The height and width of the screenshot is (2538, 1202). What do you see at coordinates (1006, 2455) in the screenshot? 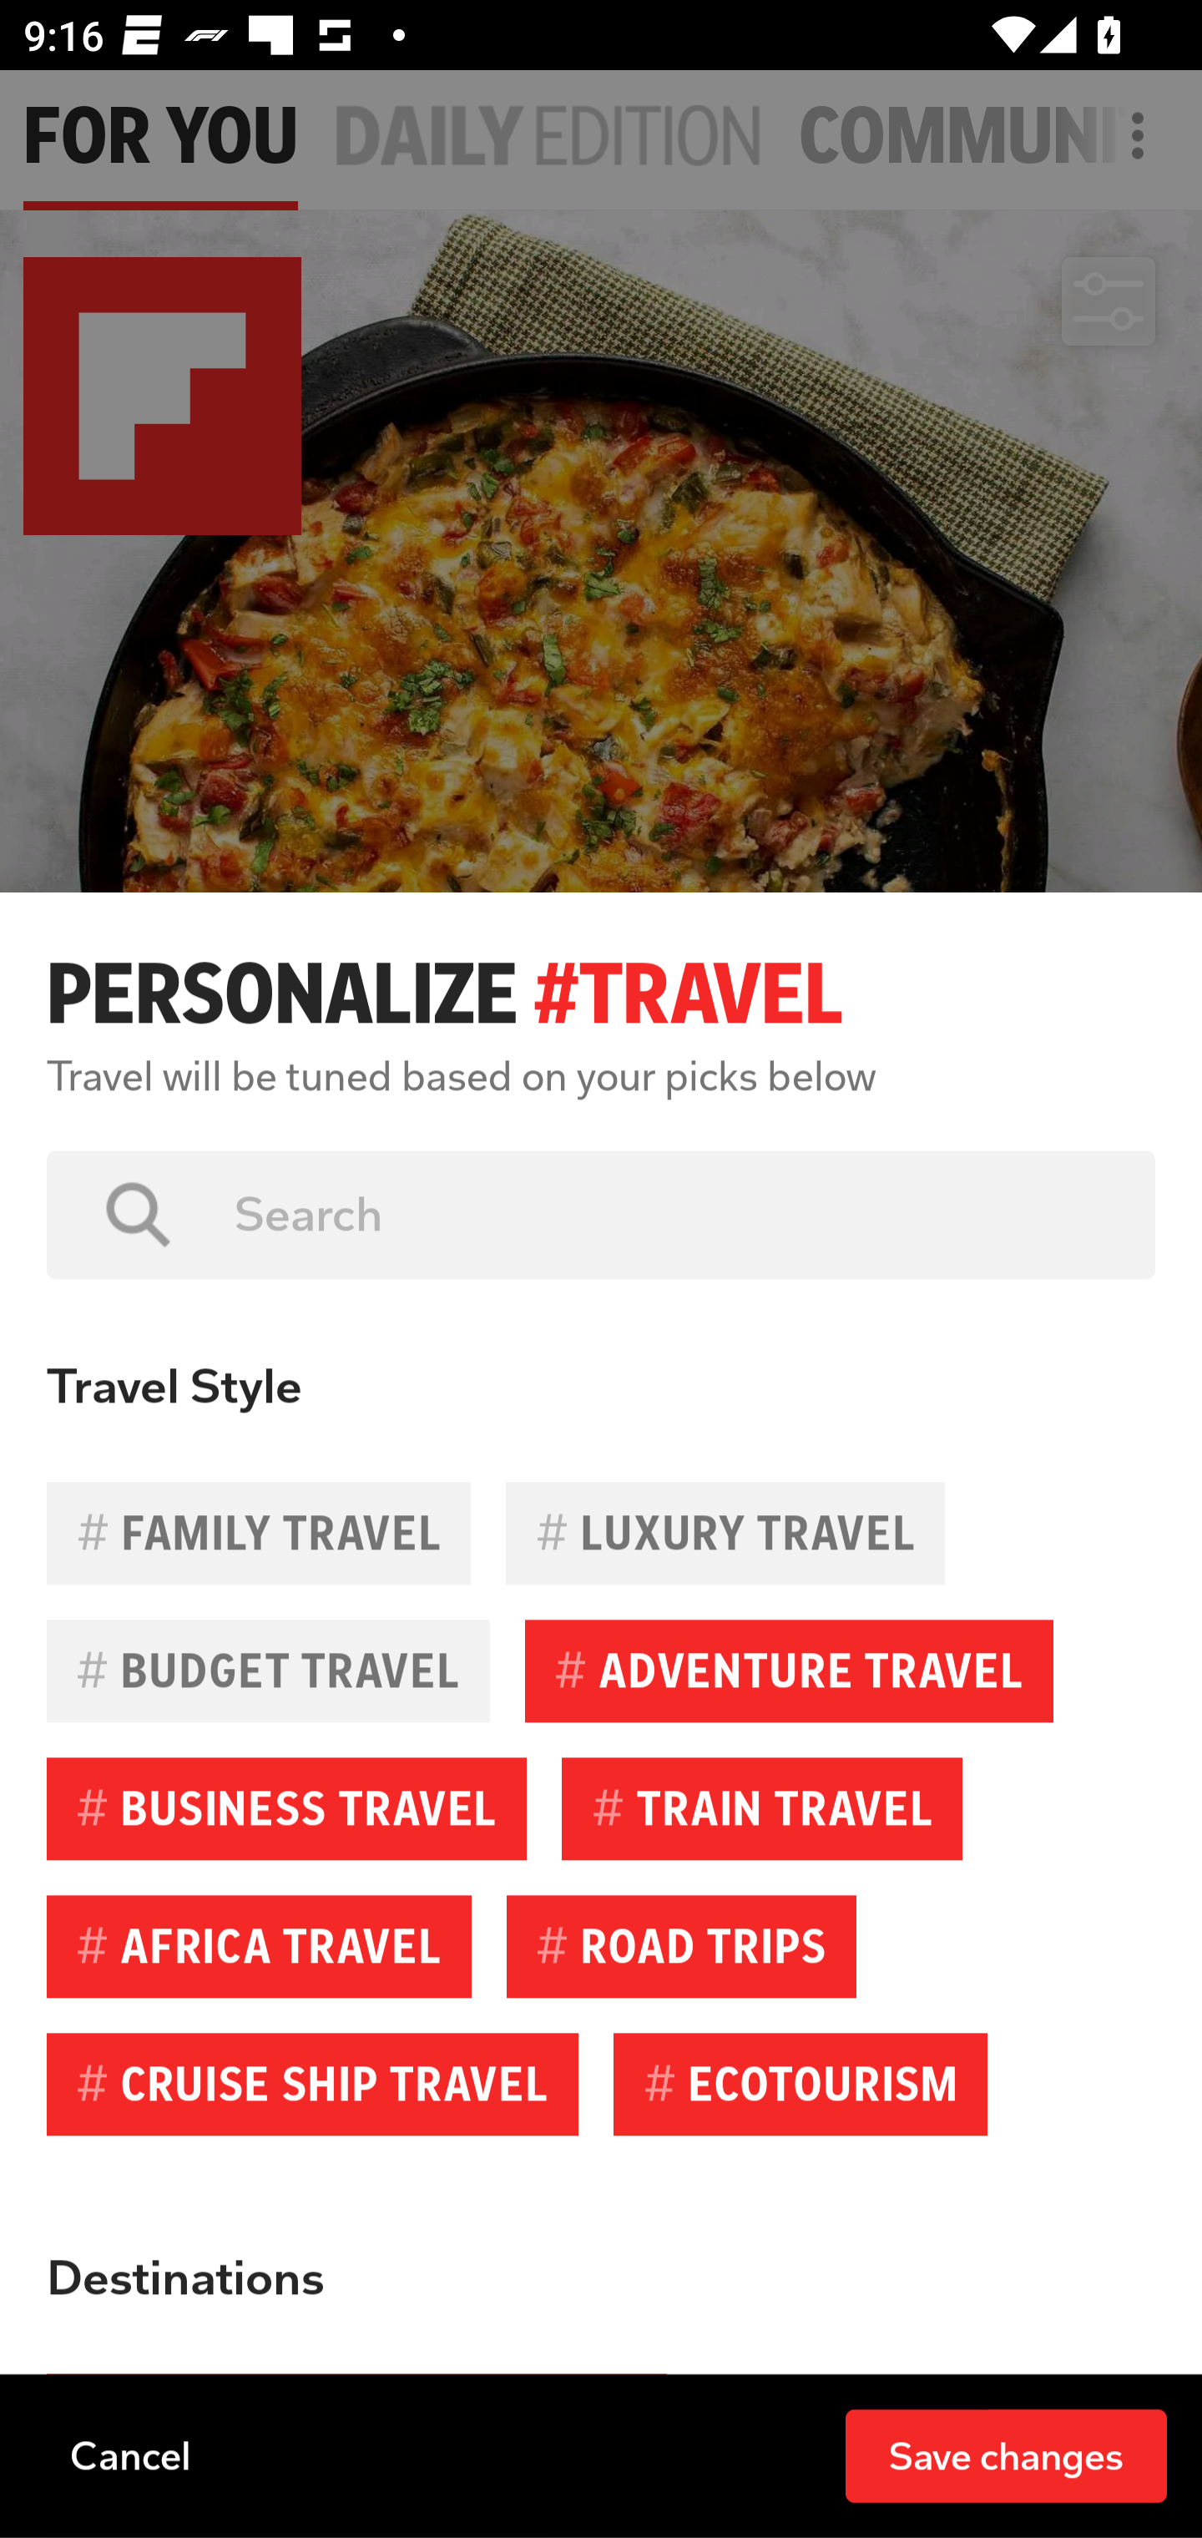
I see `Save changes` at bounding box center [1006, 2455].